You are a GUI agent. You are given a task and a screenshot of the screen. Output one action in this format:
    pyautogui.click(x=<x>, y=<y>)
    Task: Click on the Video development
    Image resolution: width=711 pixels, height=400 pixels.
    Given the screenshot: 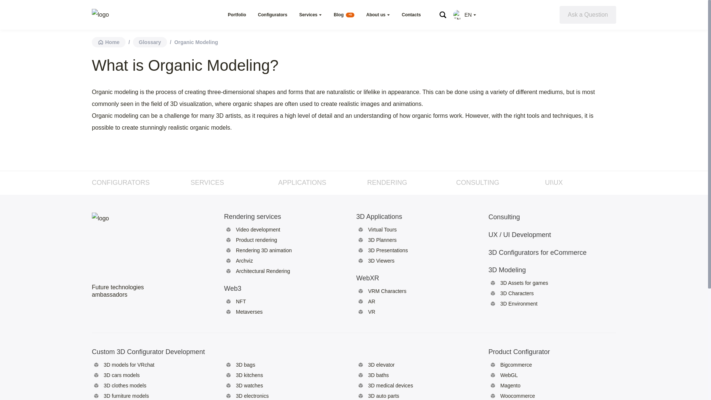 What is the action you would take?
    pyautogui.click(x=258, y=230)
    